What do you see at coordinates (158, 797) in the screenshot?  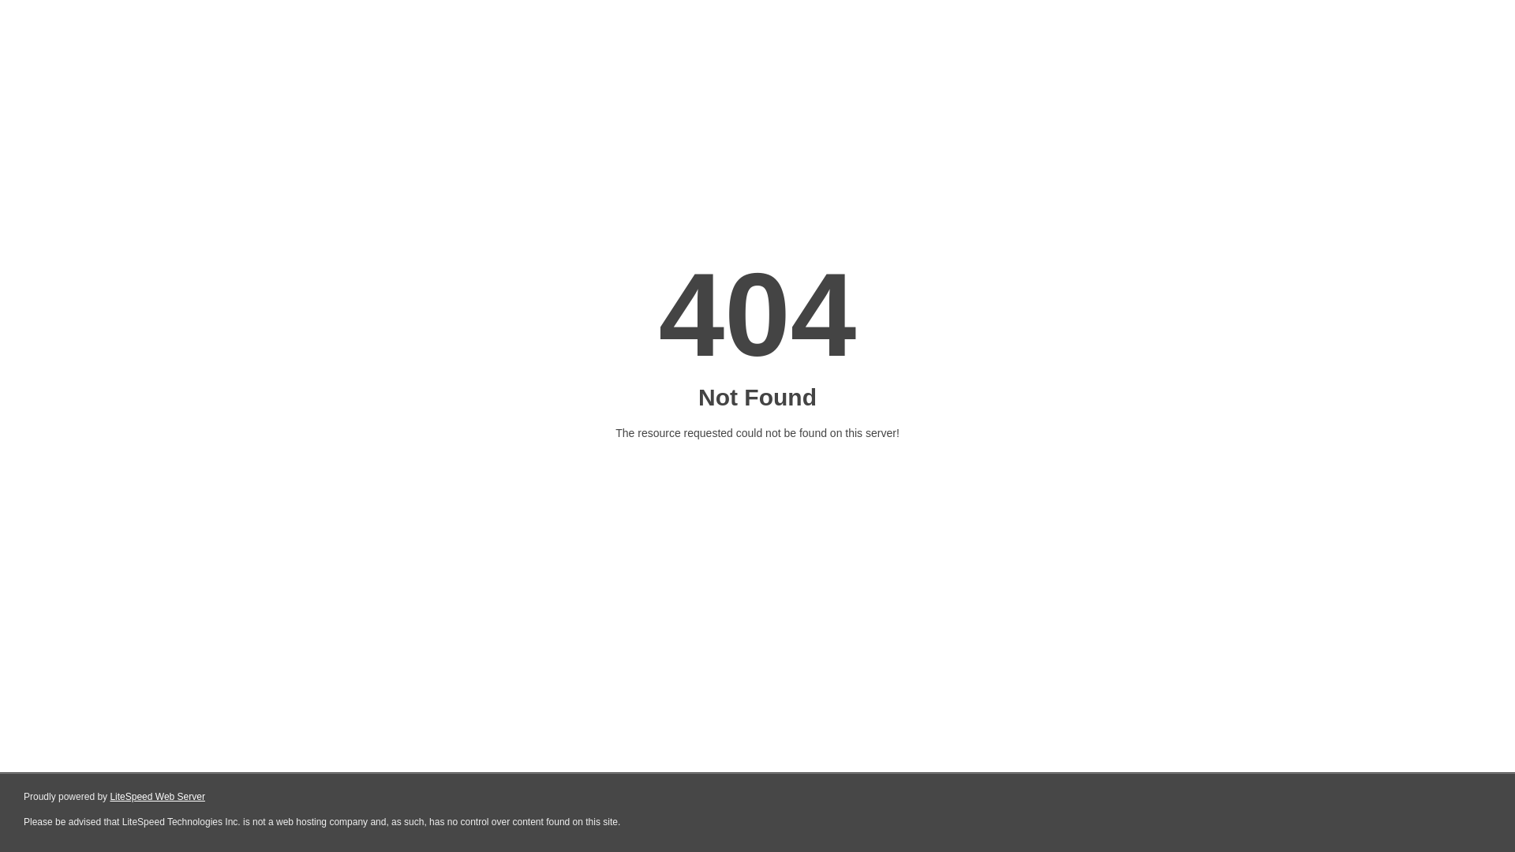 I see `LiteSpeed Web Server` at bounding box center [158, 797].